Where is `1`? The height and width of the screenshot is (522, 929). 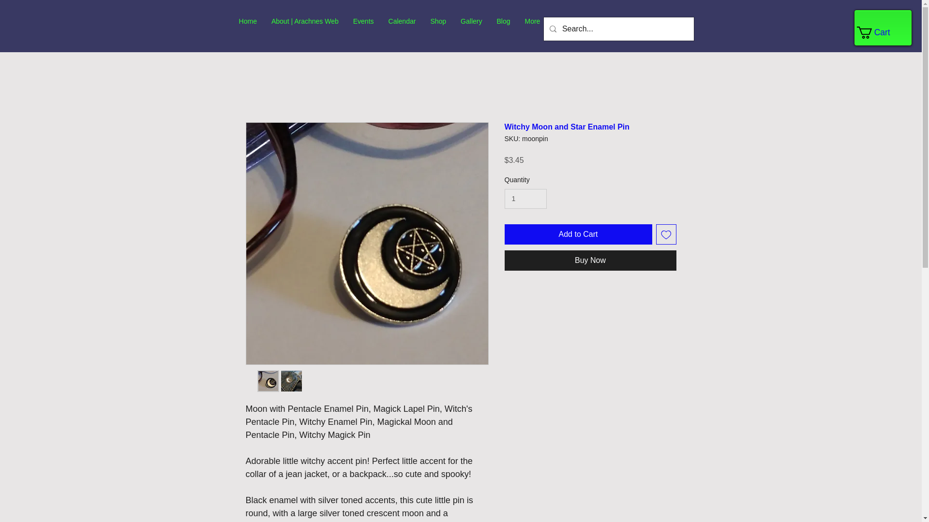
1 is located at coordinates (525, 199).